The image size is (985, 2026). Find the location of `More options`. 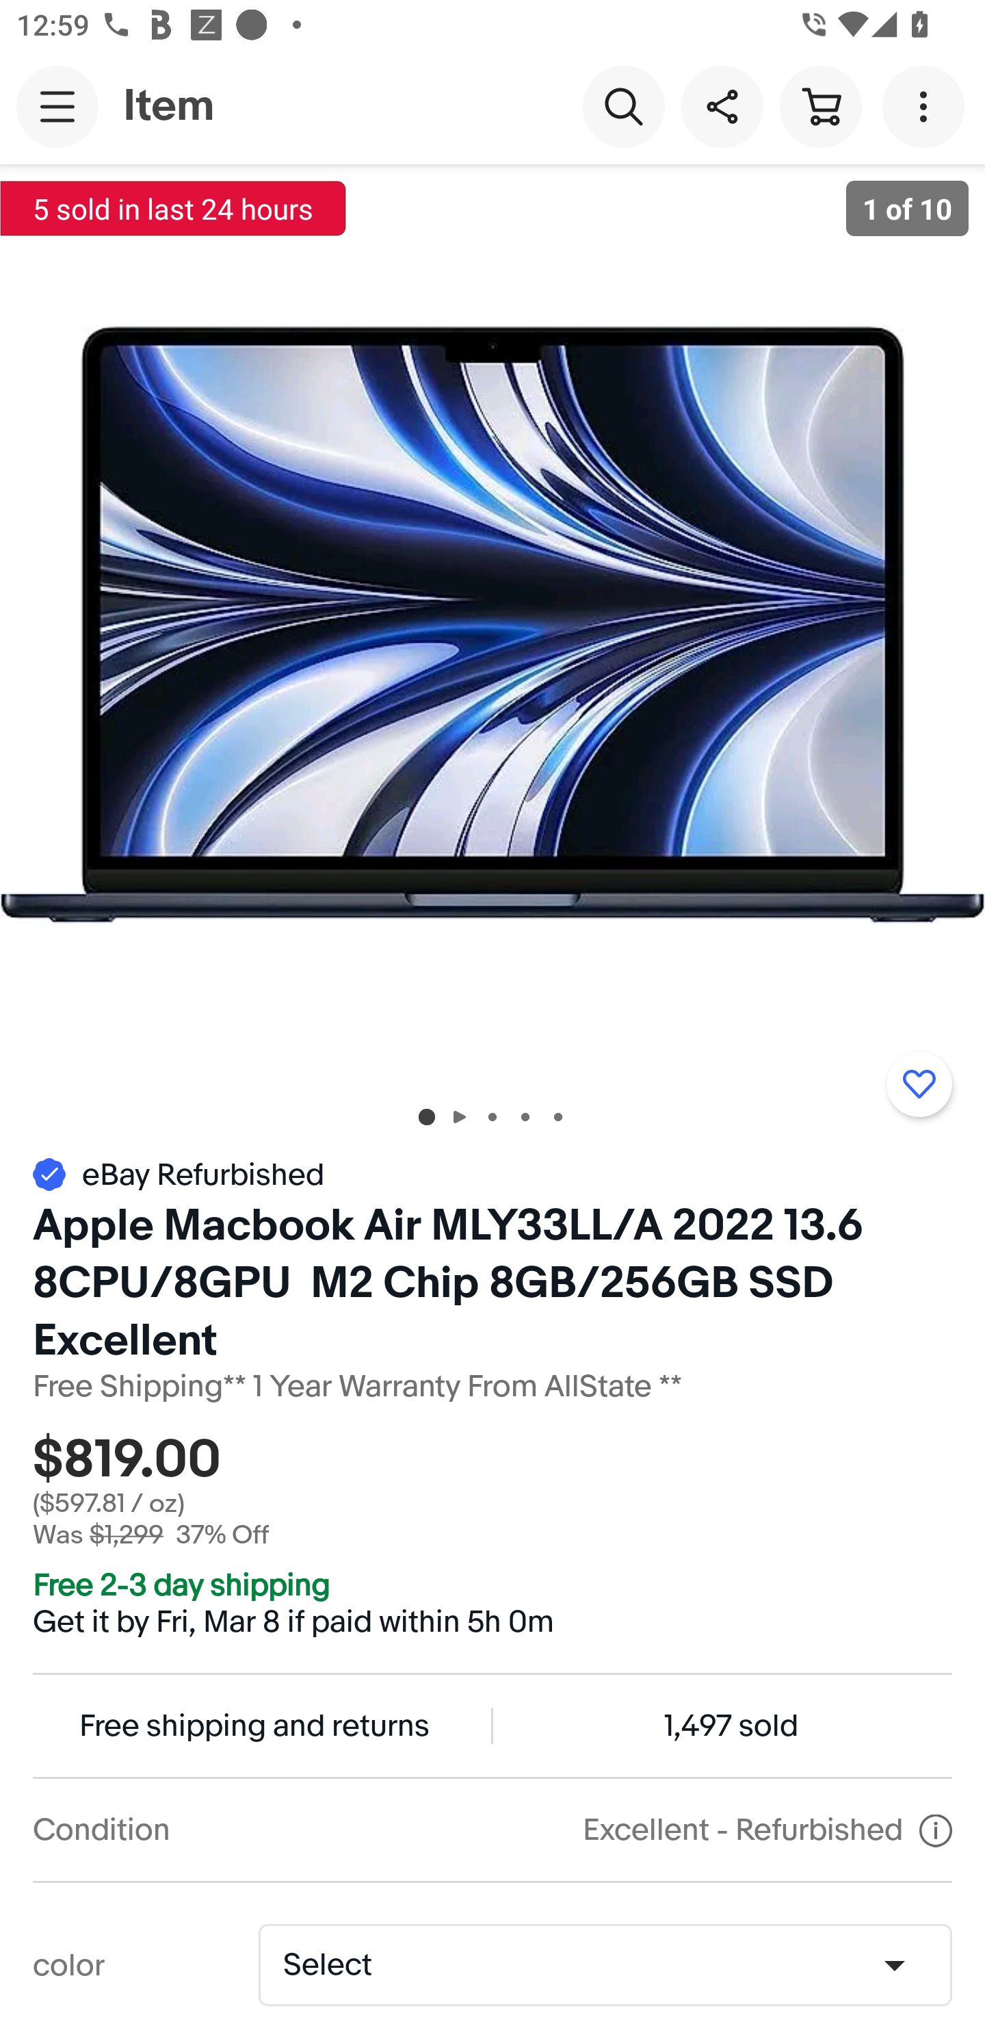

More options is located at coordinates (928, 105).